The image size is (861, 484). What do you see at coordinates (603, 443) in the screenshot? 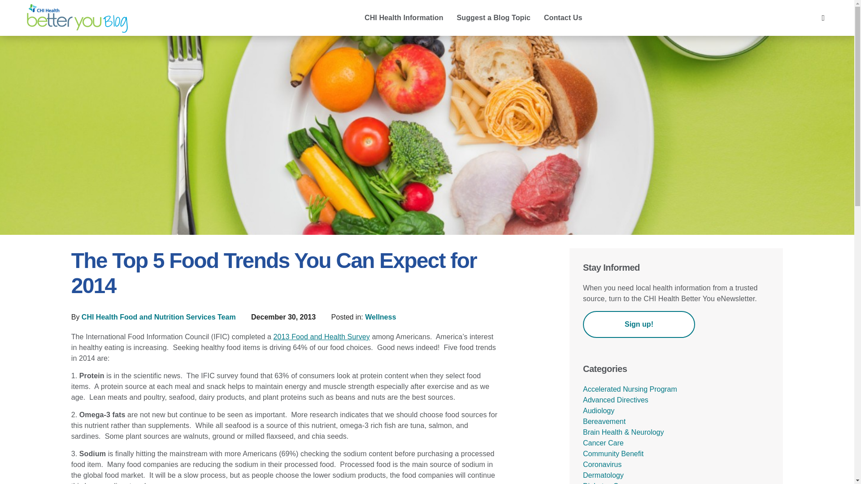
I see `Cancer Care` at bounding box center [603, 443].